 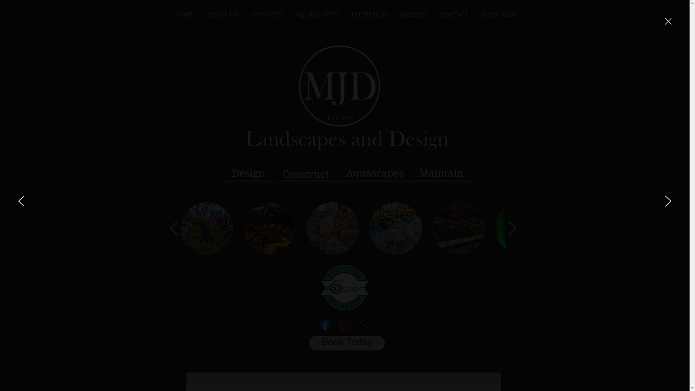 What do you see at coordinates (375, 174) in the screenshot?
I see `Aquascapes` at bounding box center [375, 174].